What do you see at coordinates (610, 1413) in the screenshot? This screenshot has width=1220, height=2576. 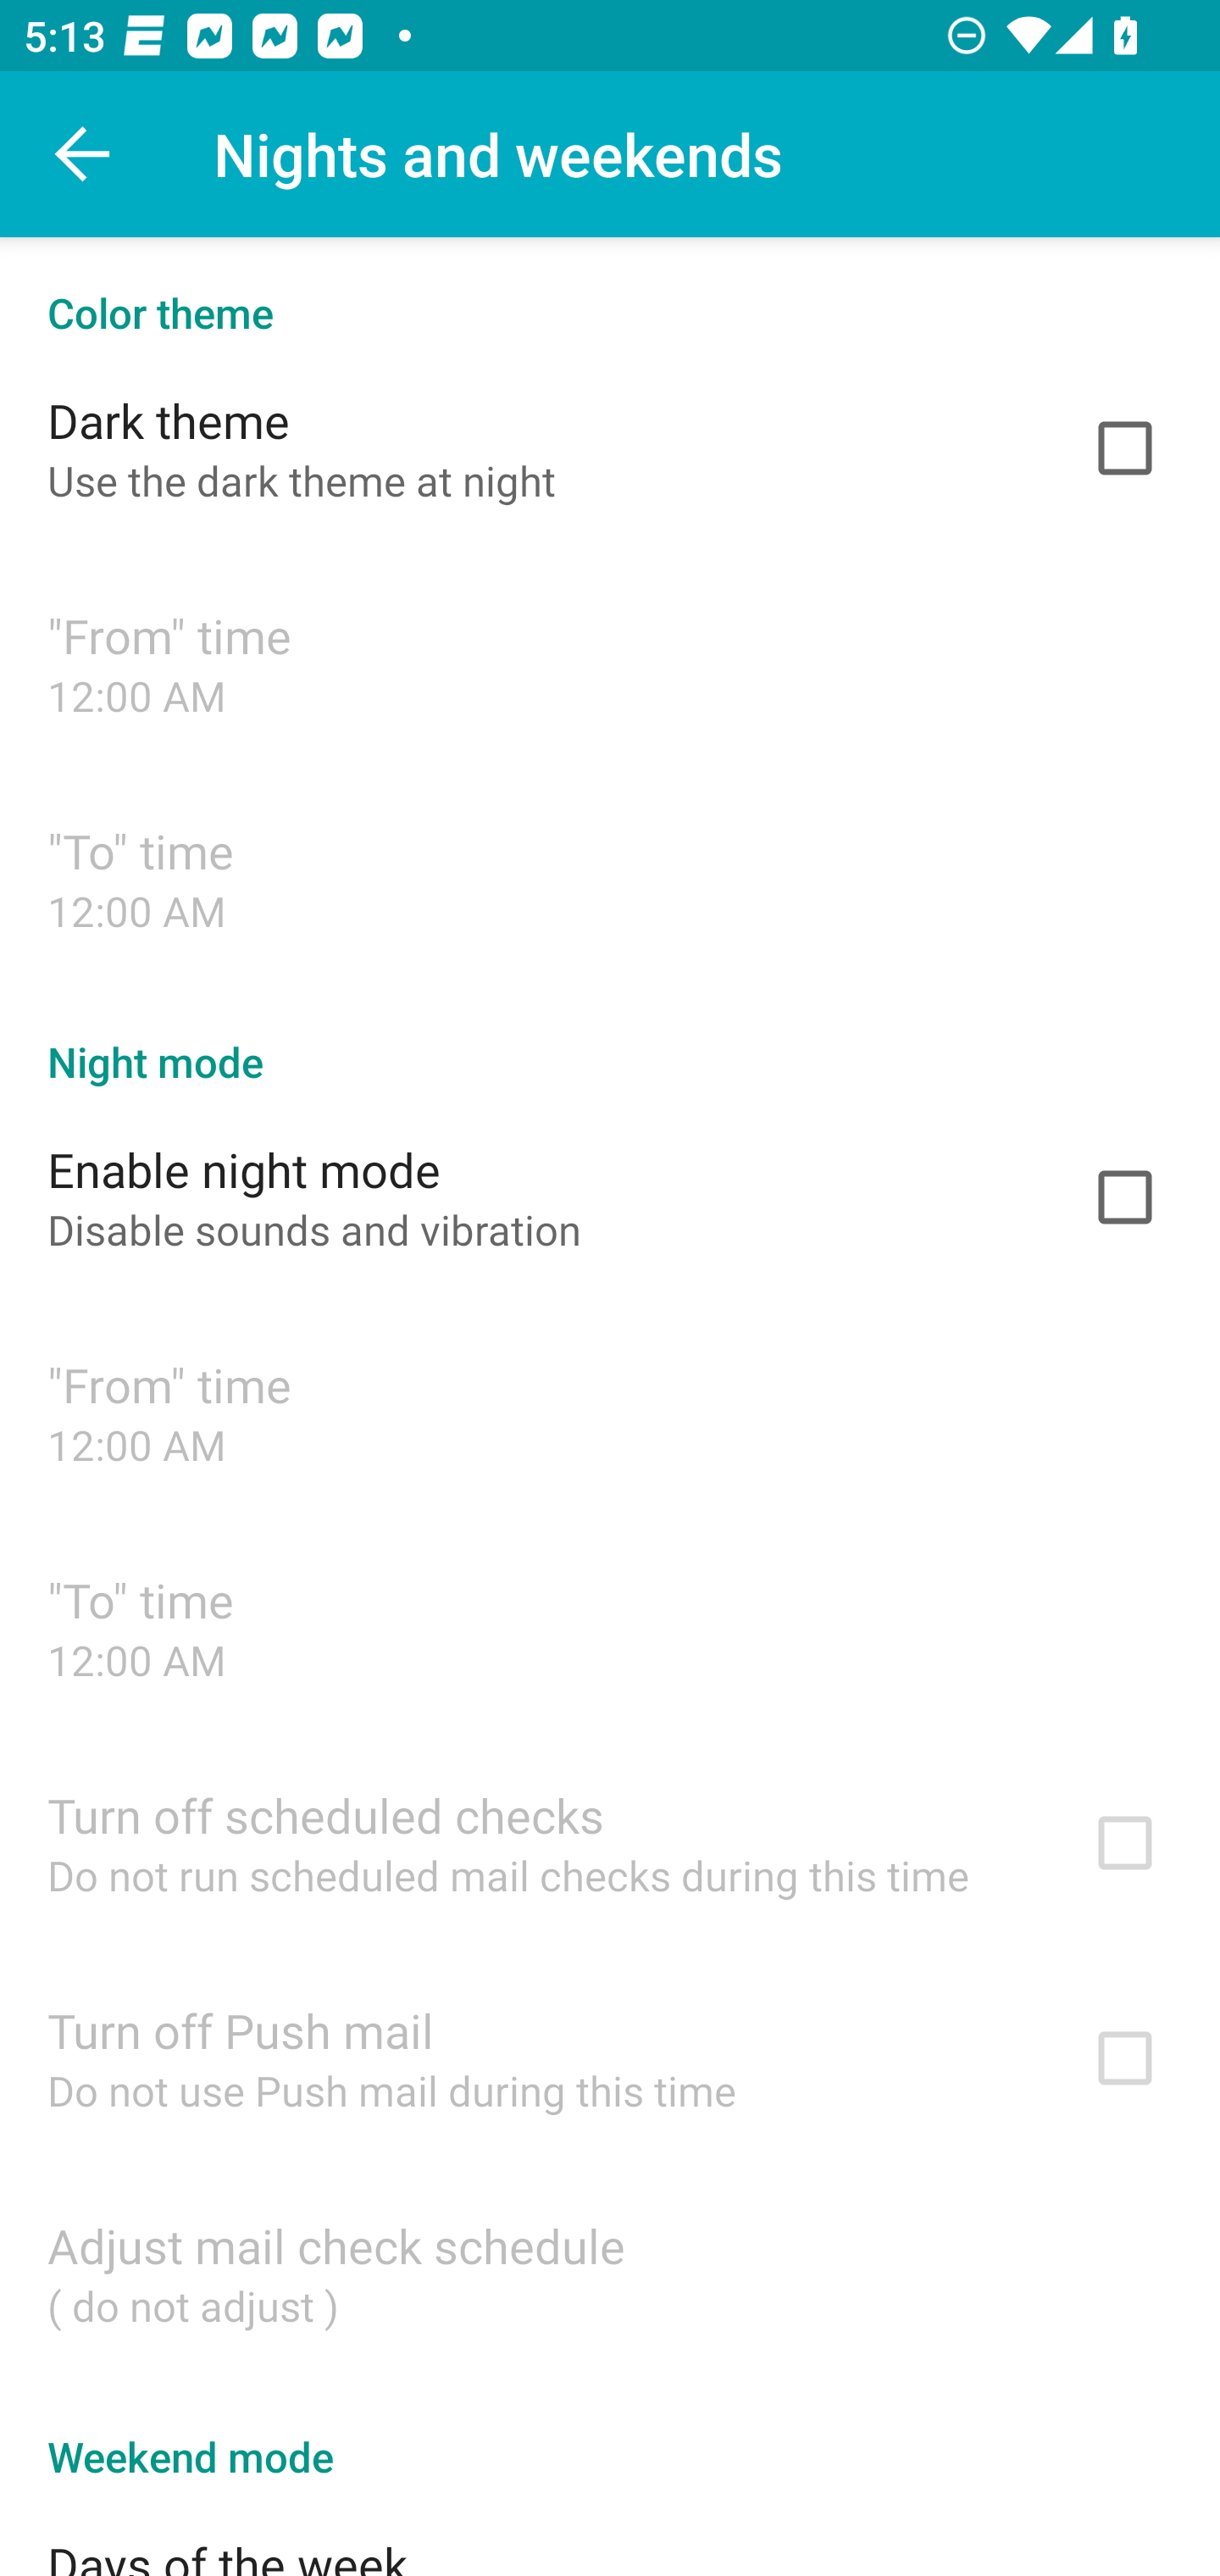 I see `"From" time 12:00 AM` at bounding box center [610, 1413].